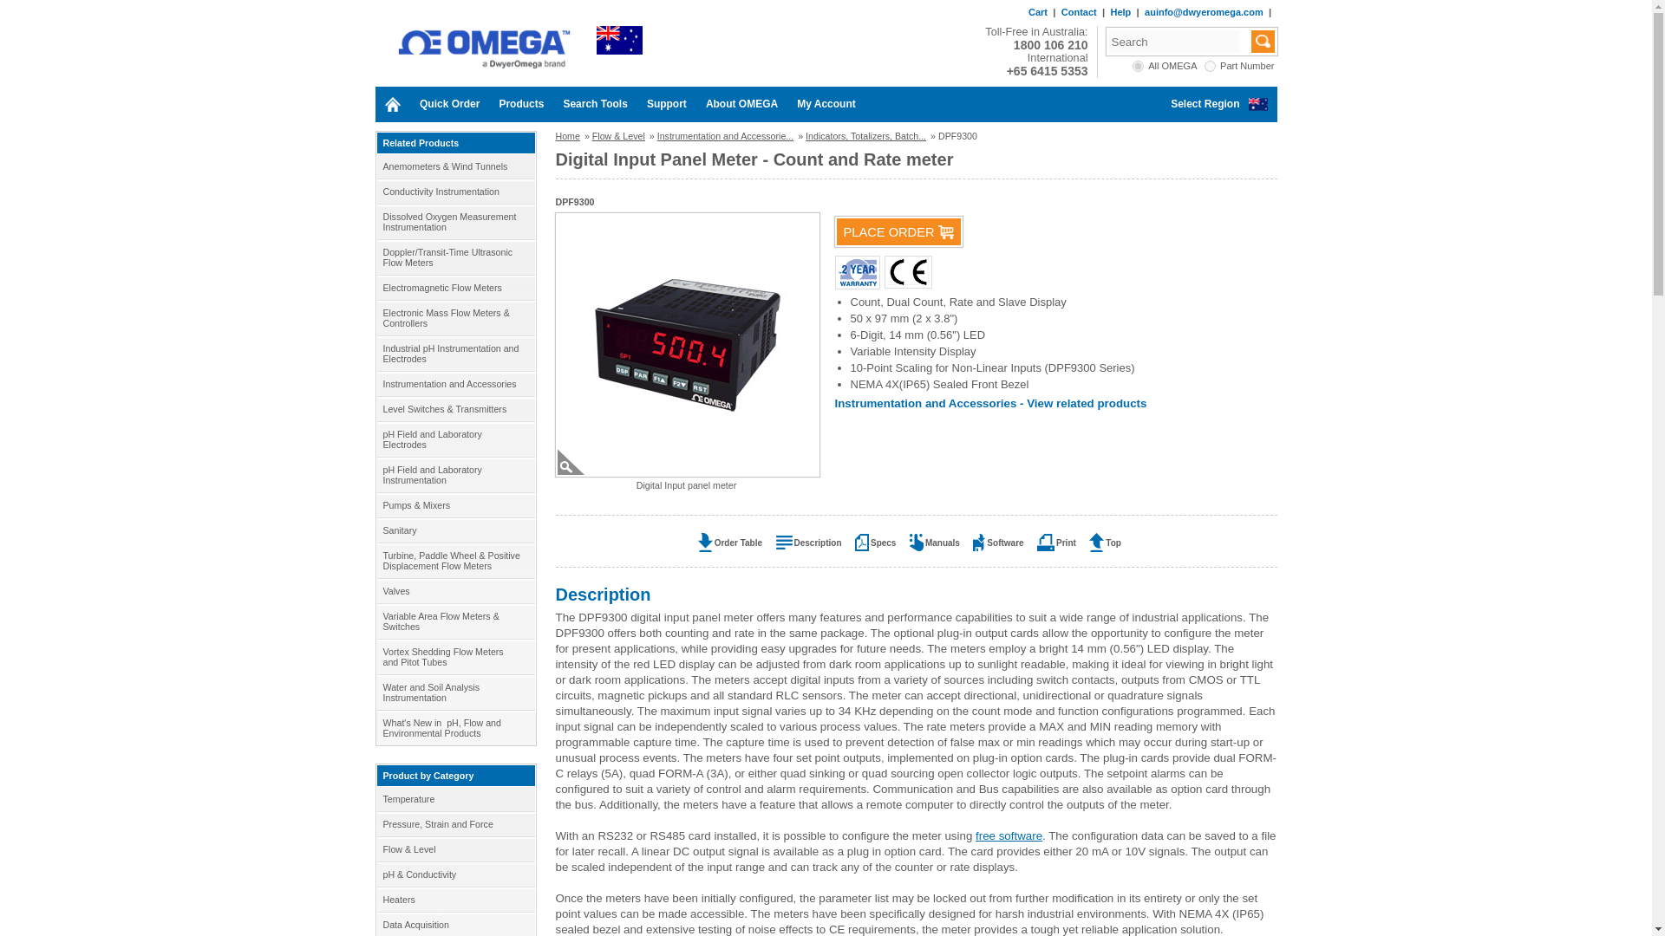  What do you see at coordinates (1120, 12) in the screenshot?
I see `Help` at bounding box center [1120, 12].